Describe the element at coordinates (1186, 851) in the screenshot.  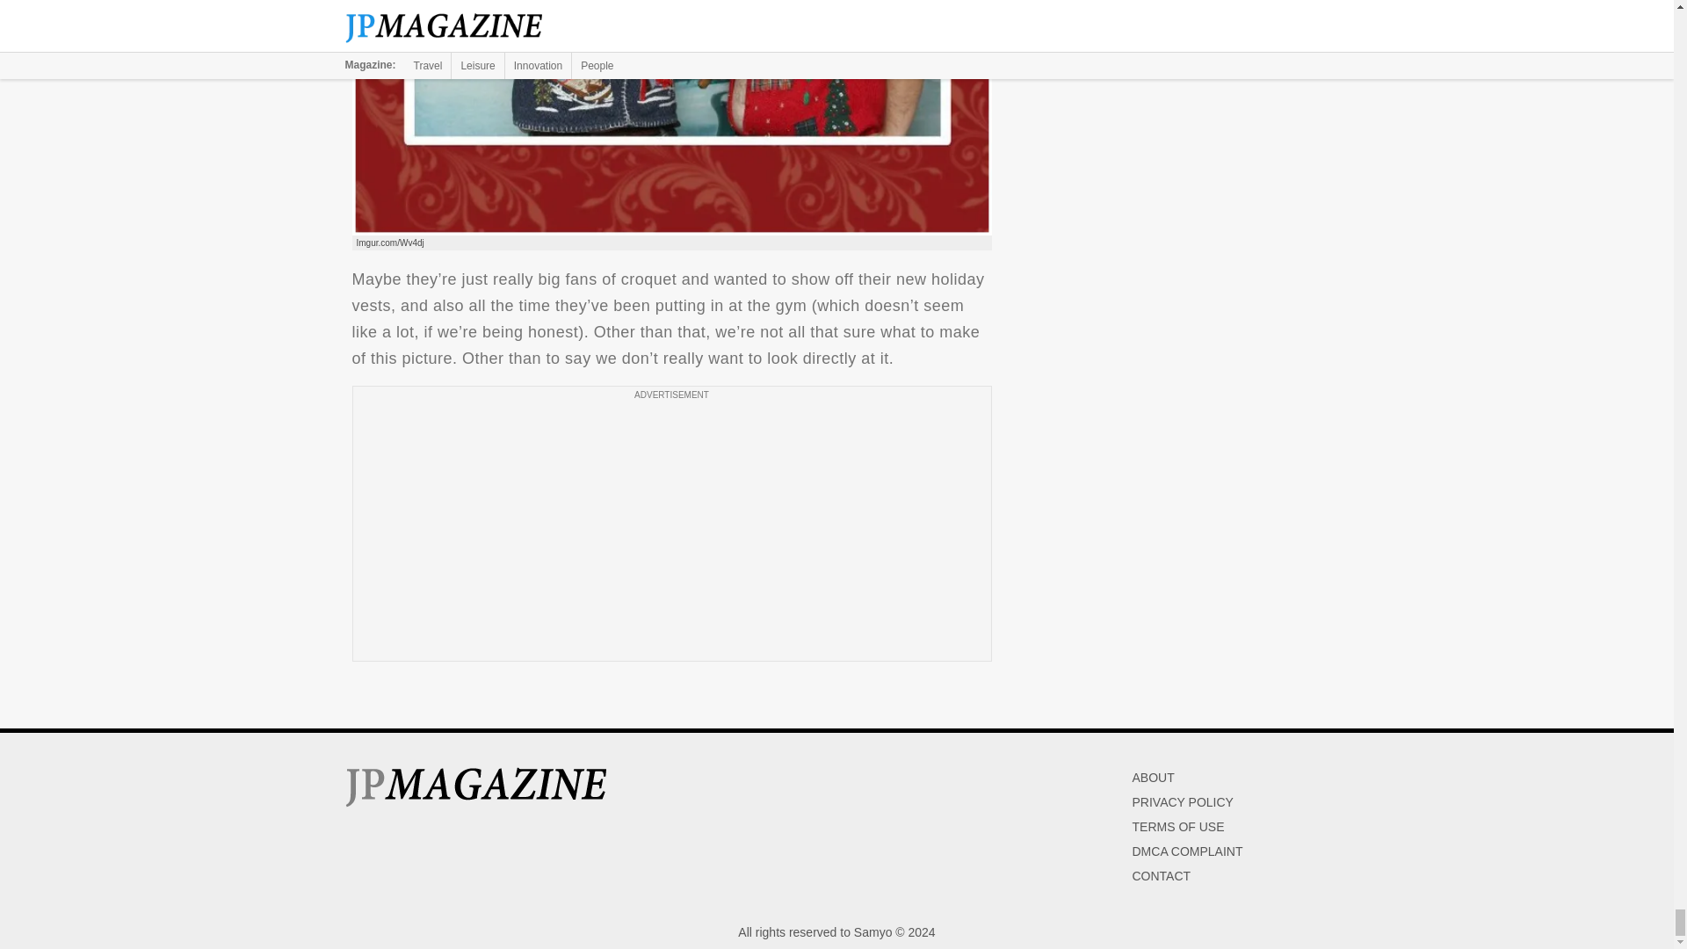
I see `DMCA COMPLAINT` at that location.